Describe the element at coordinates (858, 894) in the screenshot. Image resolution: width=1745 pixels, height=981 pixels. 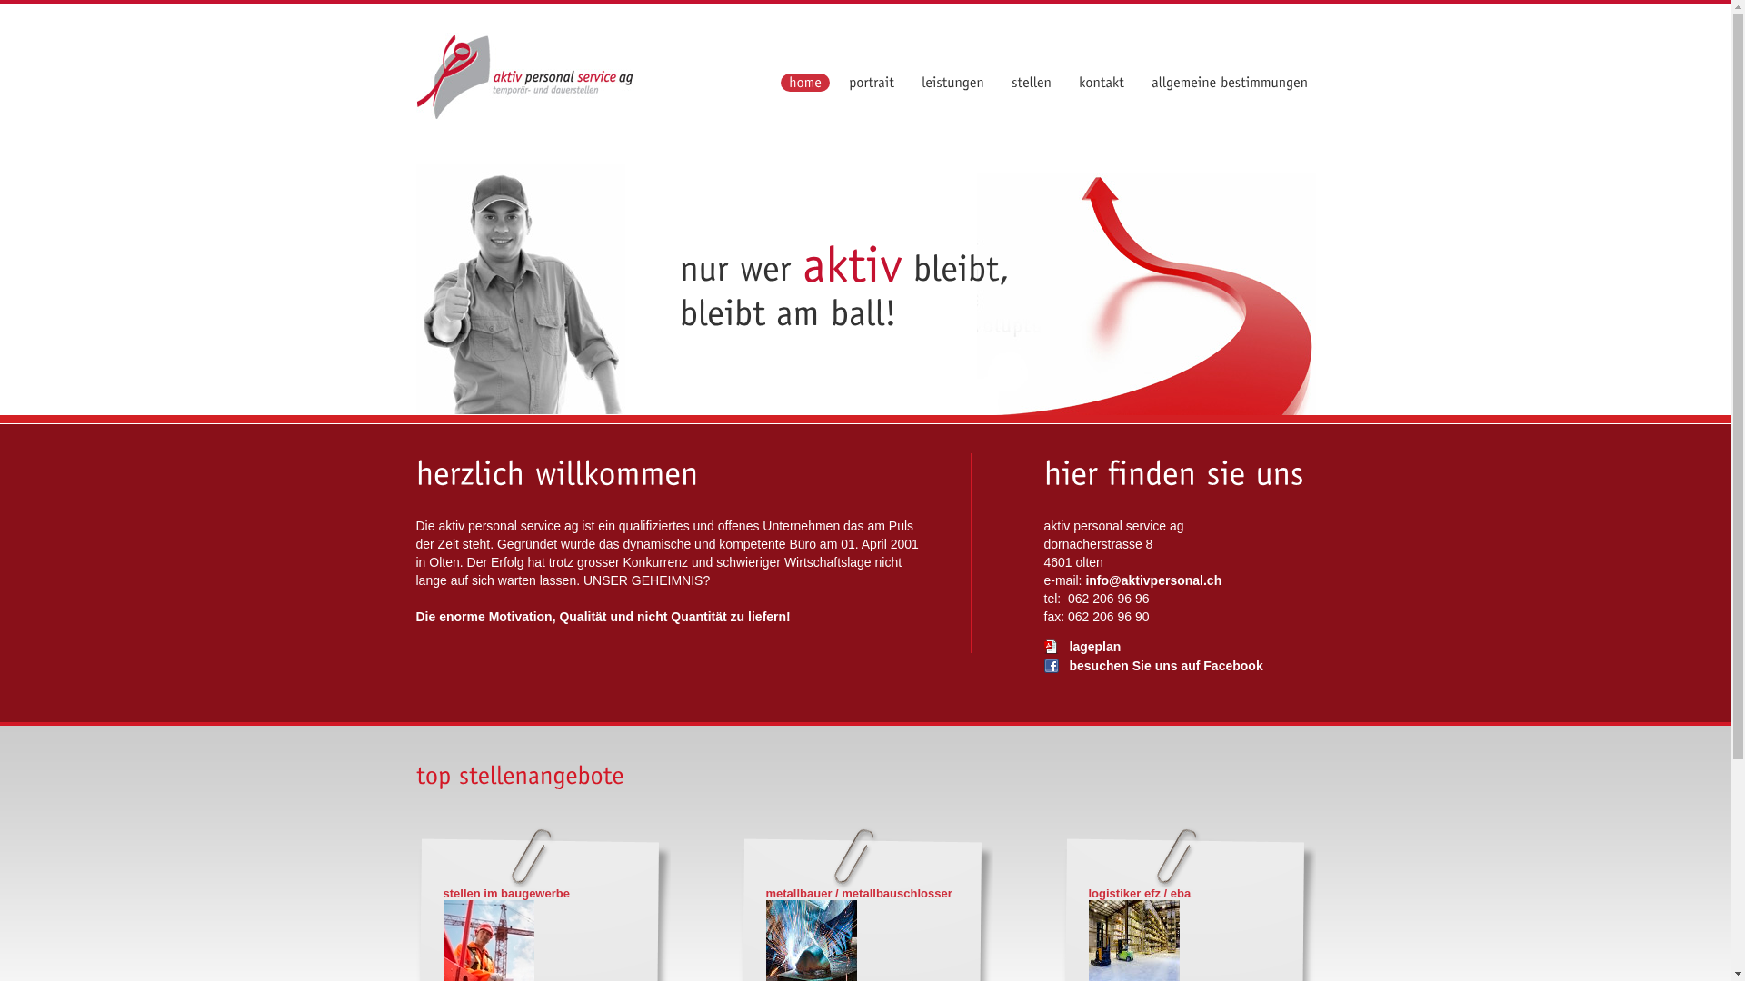
I see `metallbauer / metallbauschlosser` at that location.